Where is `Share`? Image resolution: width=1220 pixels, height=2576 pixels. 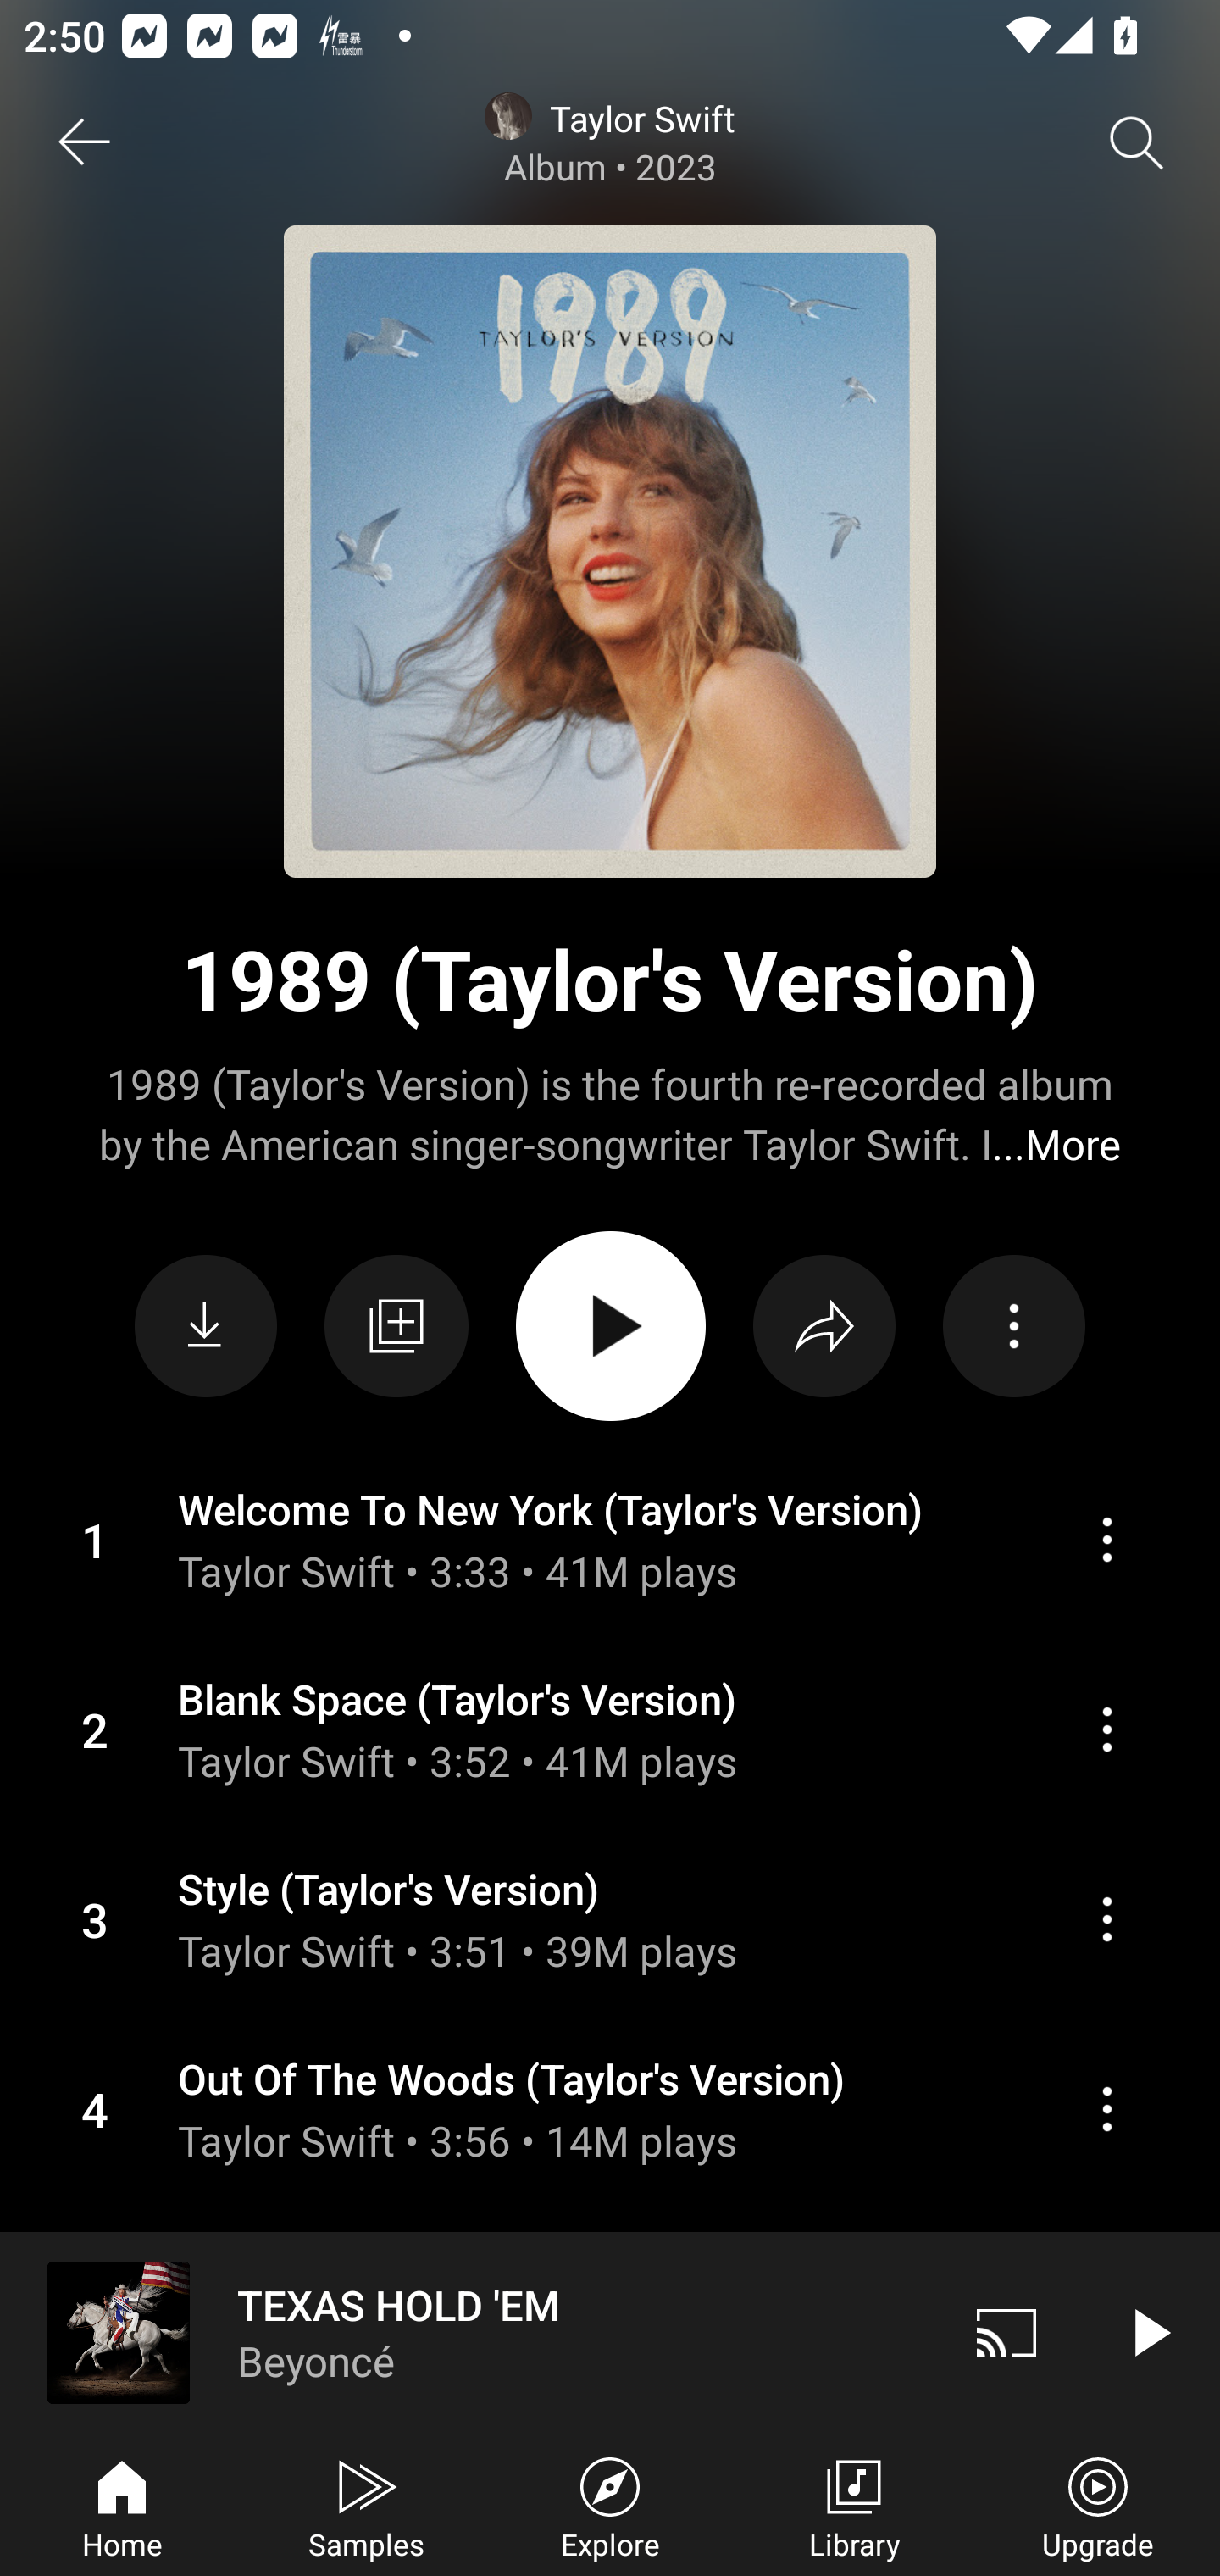 Share is located at coordinates (823, 1327).